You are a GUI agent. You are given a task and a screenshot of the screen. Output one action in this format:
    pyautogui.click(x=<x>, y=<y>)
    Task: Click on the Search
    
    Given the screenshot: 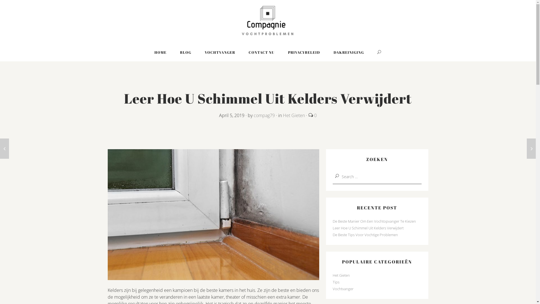 What is the action you would take?
    pyautogui.click(x=8, y=3)
    